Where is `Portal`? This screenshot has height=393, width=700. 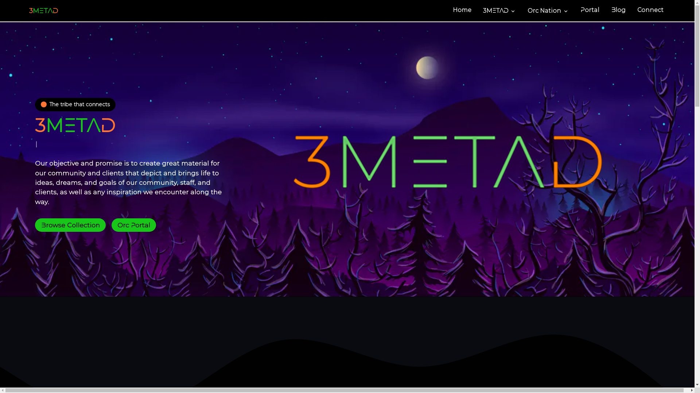
Portal is located at coordinates (590, 11).